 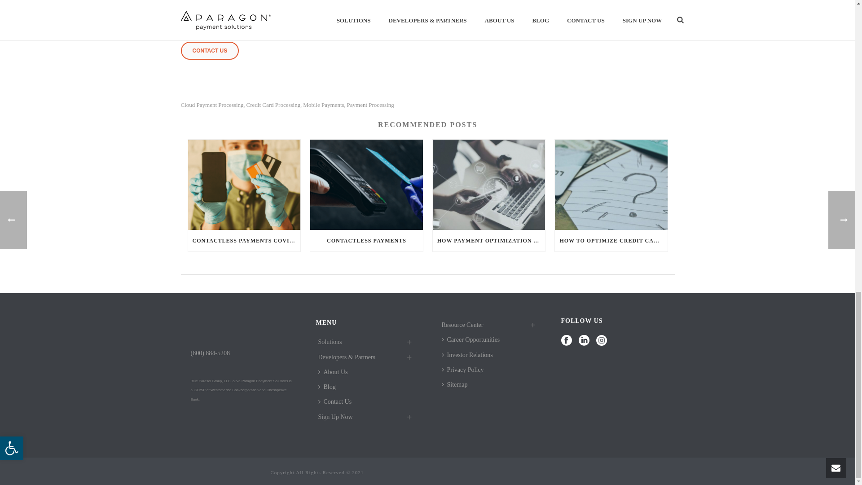 I want to click on Contactless Payments, so click(x=366, y=185).